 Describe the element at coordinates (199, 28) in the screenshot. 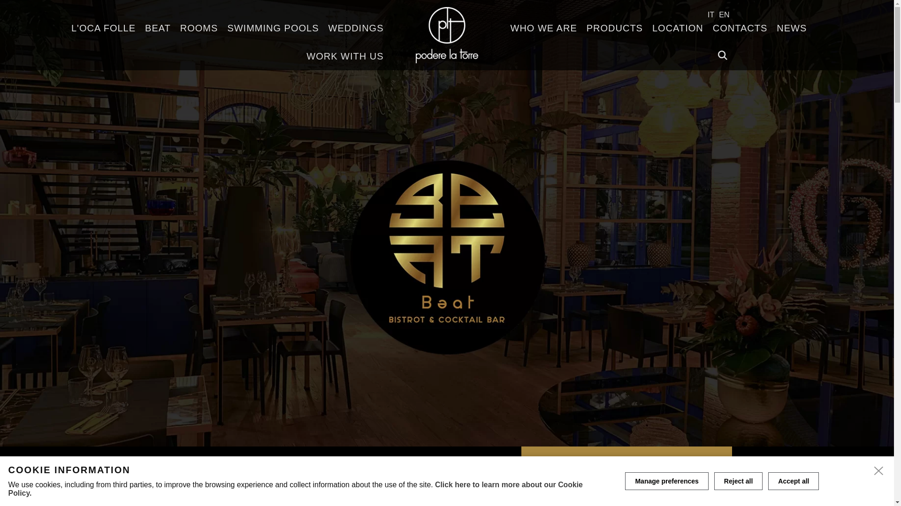

I see `ROOMS` at that location.